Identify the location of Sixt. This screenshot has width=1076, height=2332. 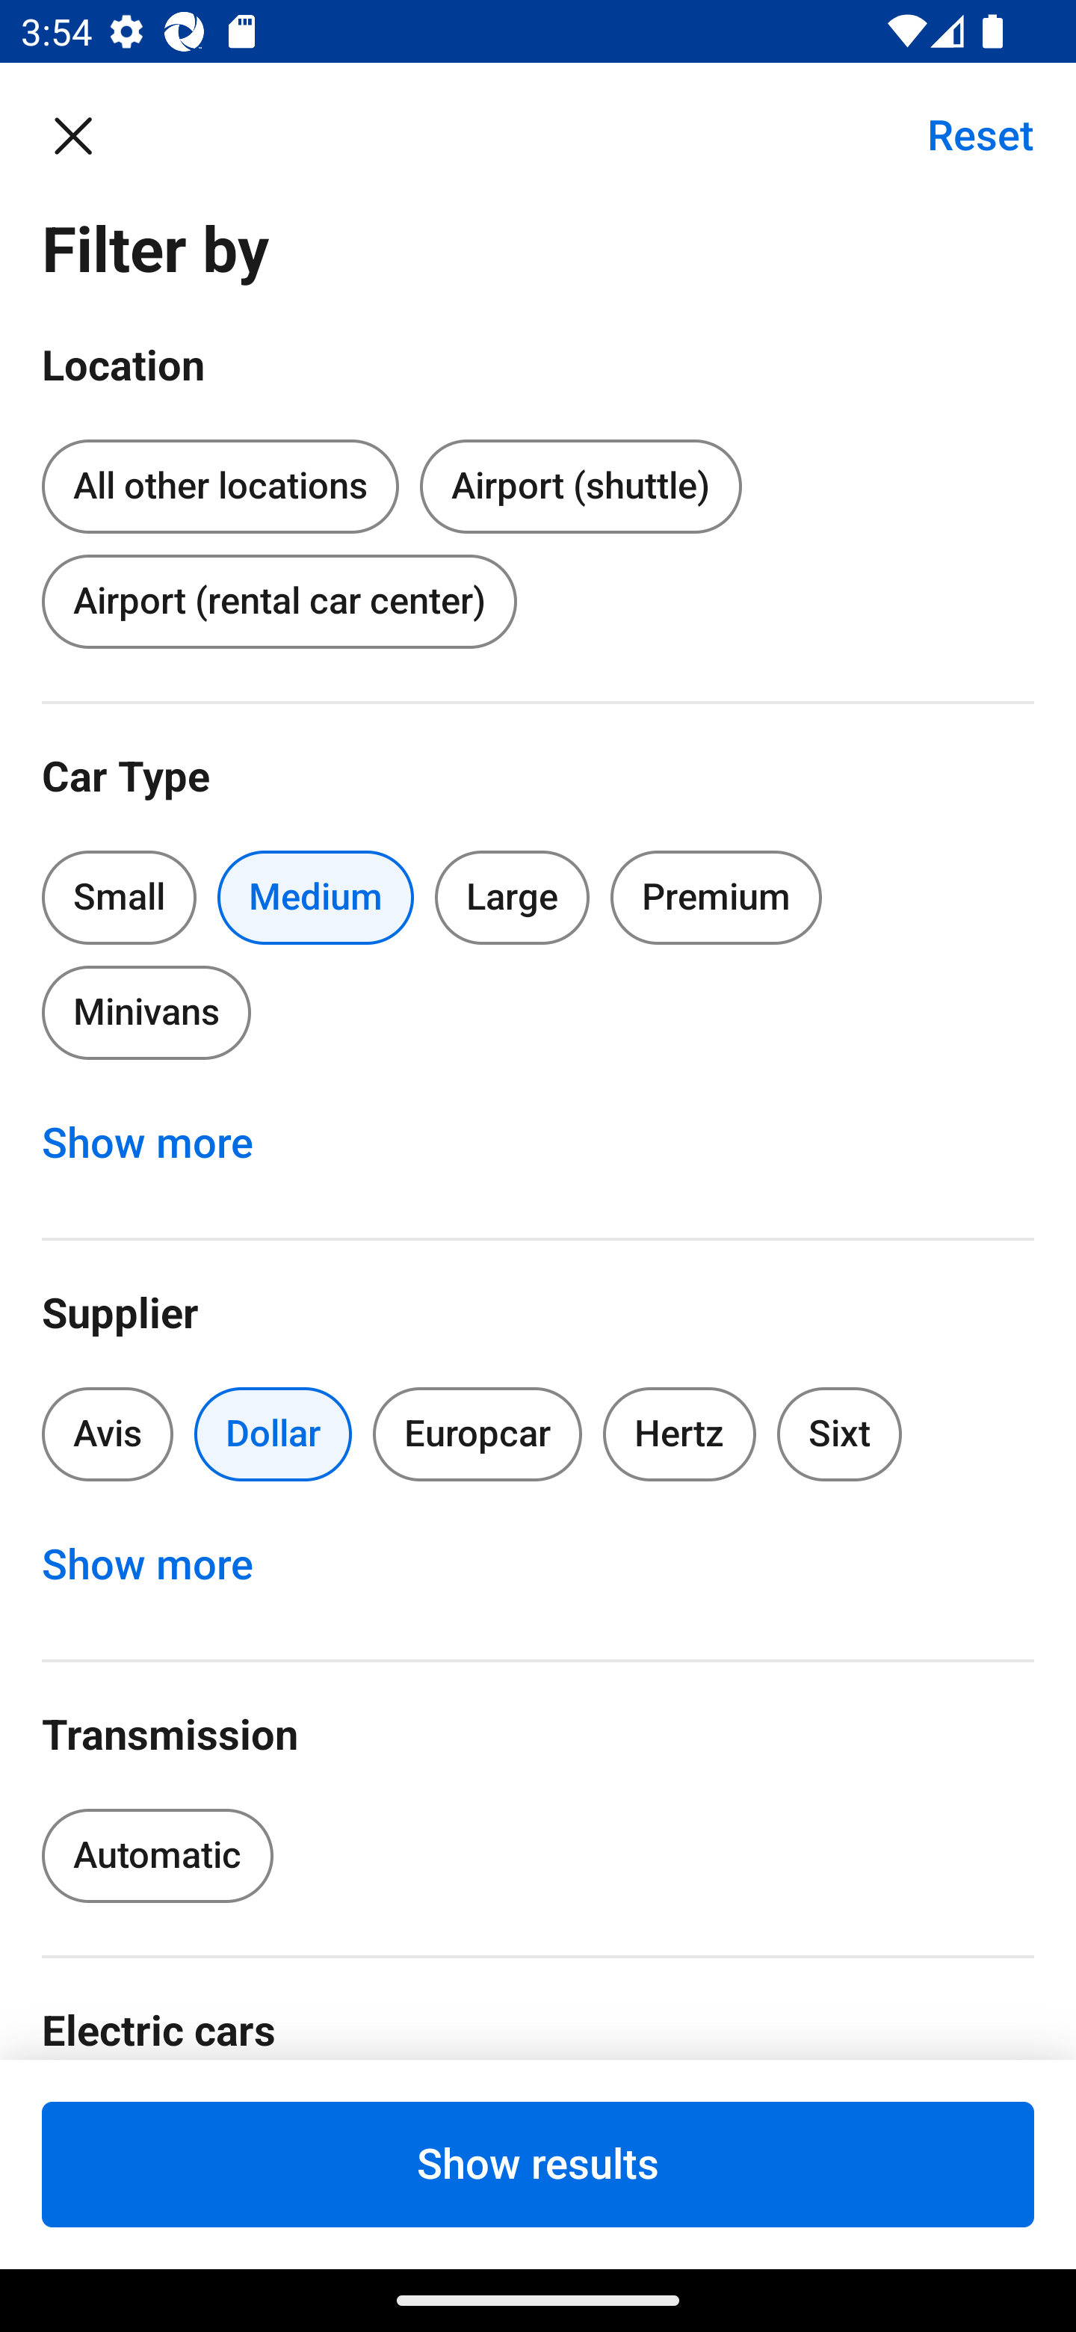
(840, 1434).